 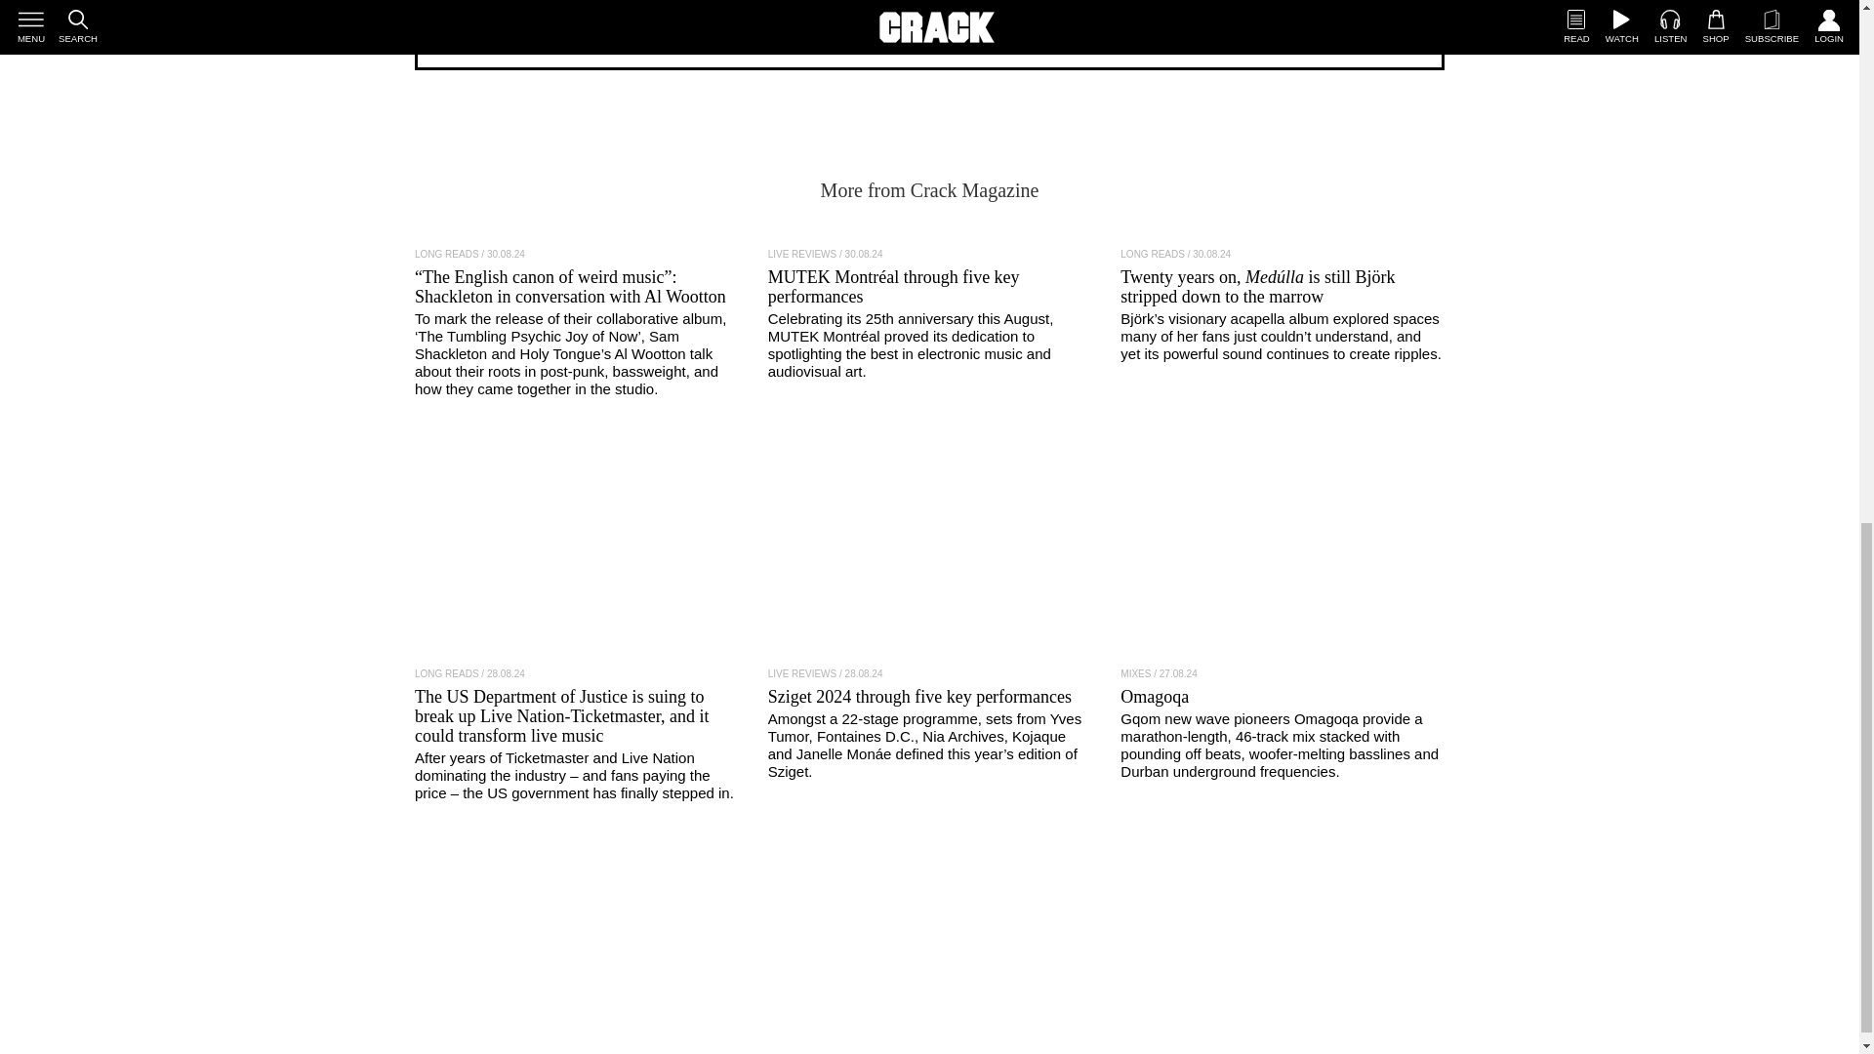 I want to click on View all posts in Long Reads, so click(x=447, y=673).